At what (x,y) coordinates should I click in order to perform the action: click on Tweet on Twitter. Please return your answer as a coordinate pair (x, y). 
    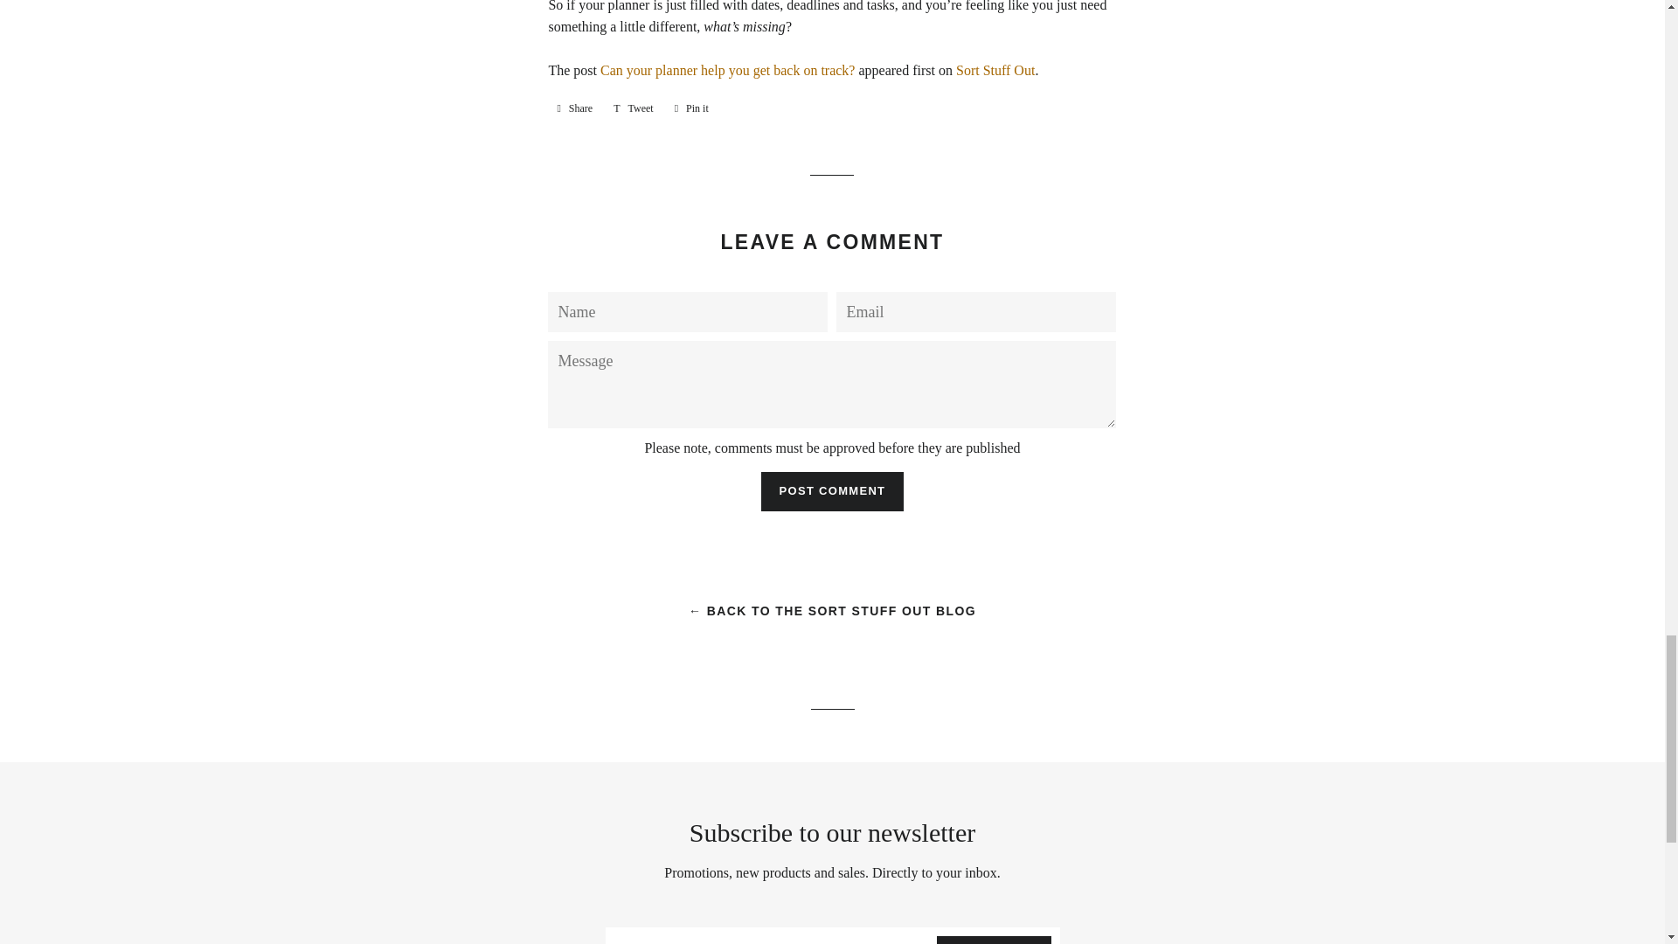
    Looking at the image, I should click on (633, 108).